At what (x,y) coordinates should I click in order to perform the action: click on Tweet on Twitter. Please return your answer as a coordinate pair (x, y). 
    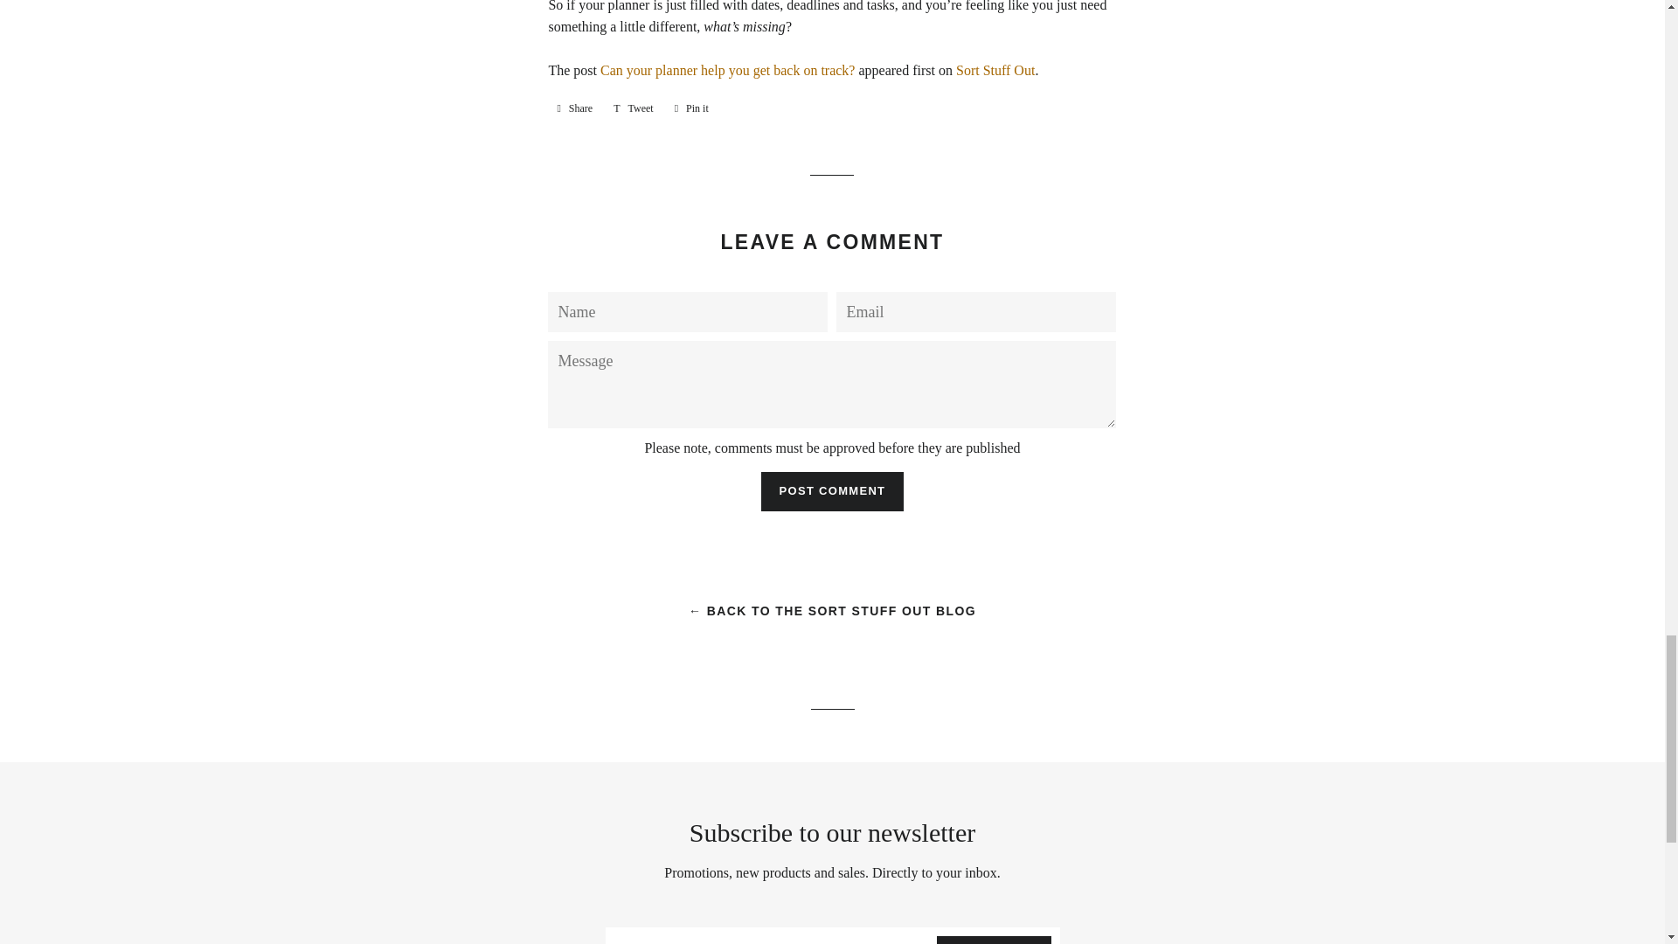
    Looking at the image, I should click on (633, 108).